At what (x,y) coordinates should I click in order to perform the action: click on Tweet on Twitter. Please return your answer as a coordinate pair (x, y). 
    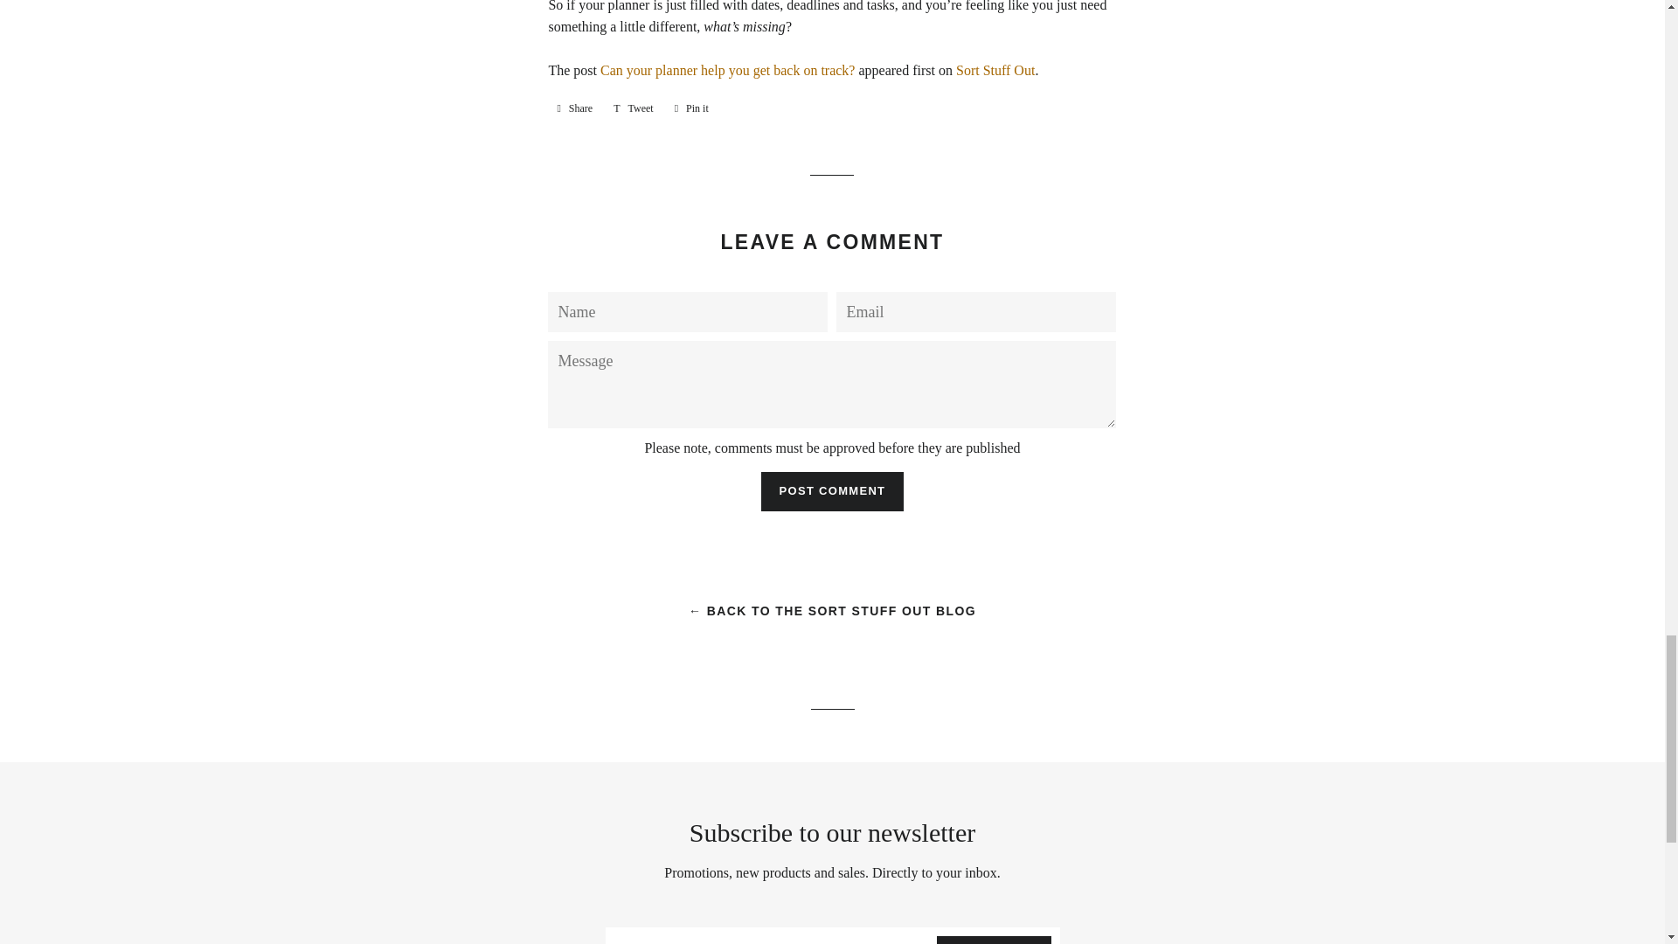
    Looking at the image, I should click on (633, 108).